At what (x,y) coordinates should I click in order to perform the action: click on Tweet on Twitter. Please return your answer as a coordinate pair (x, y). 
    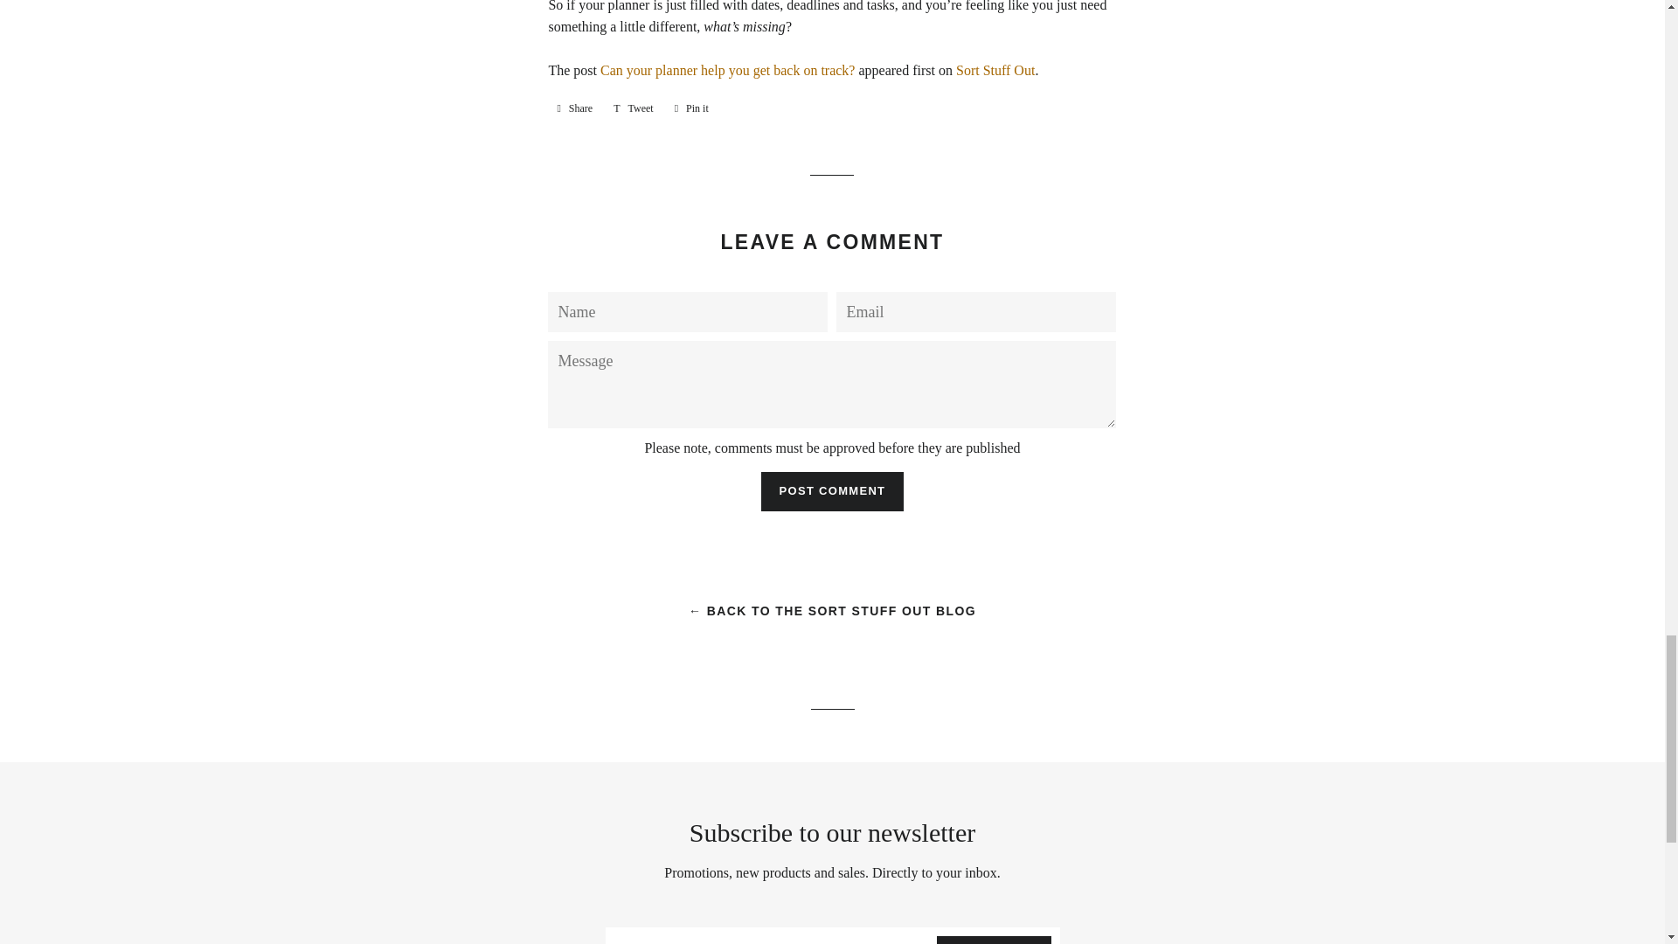
    Looking at the image, I should click on (633, 108).